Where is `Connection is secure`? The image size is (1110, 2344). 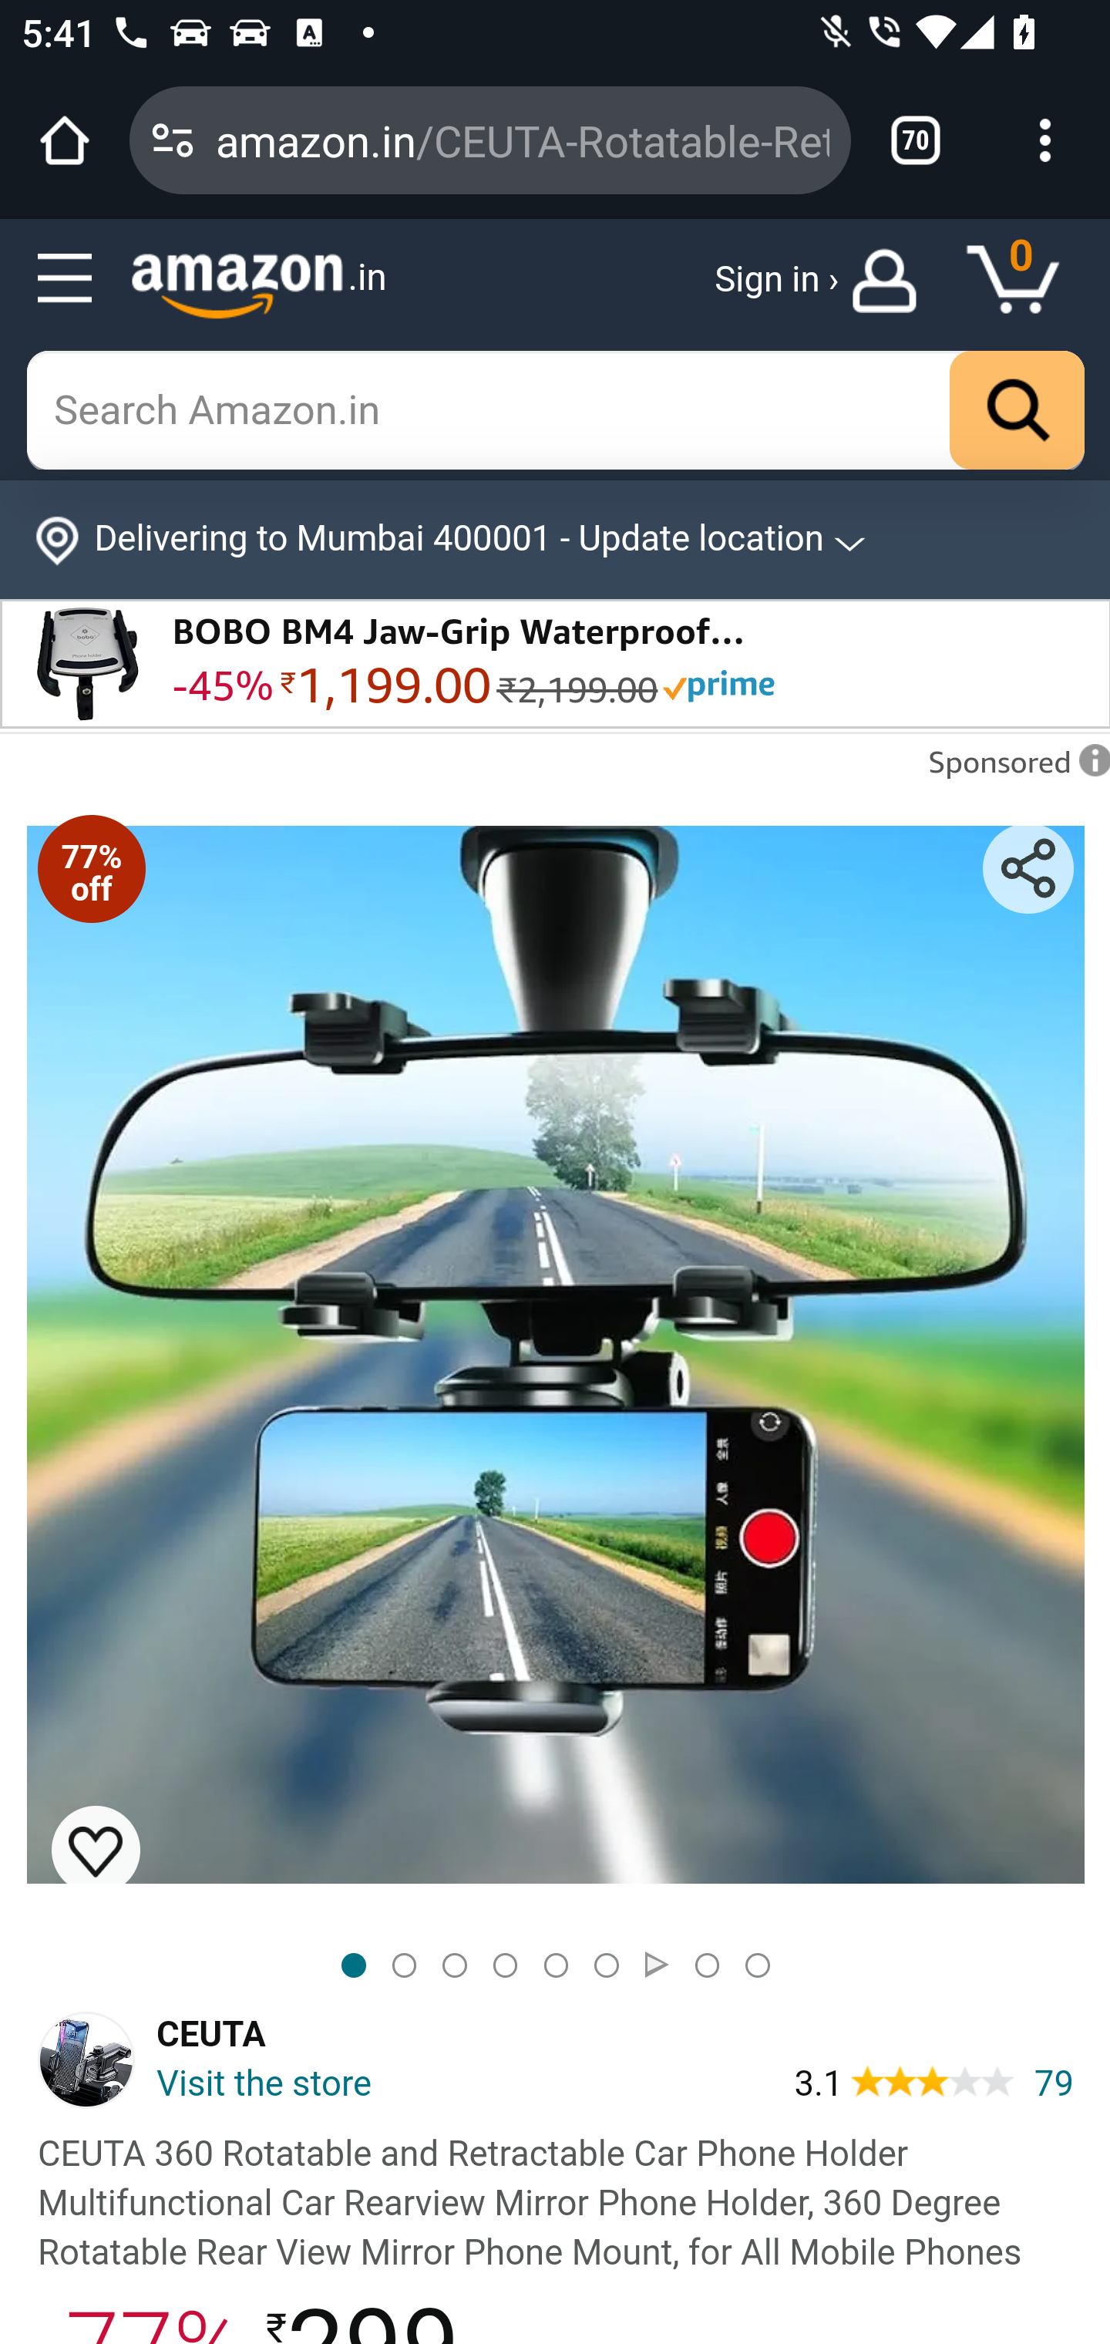
Connection is secure is located at coordinates (173, 140).